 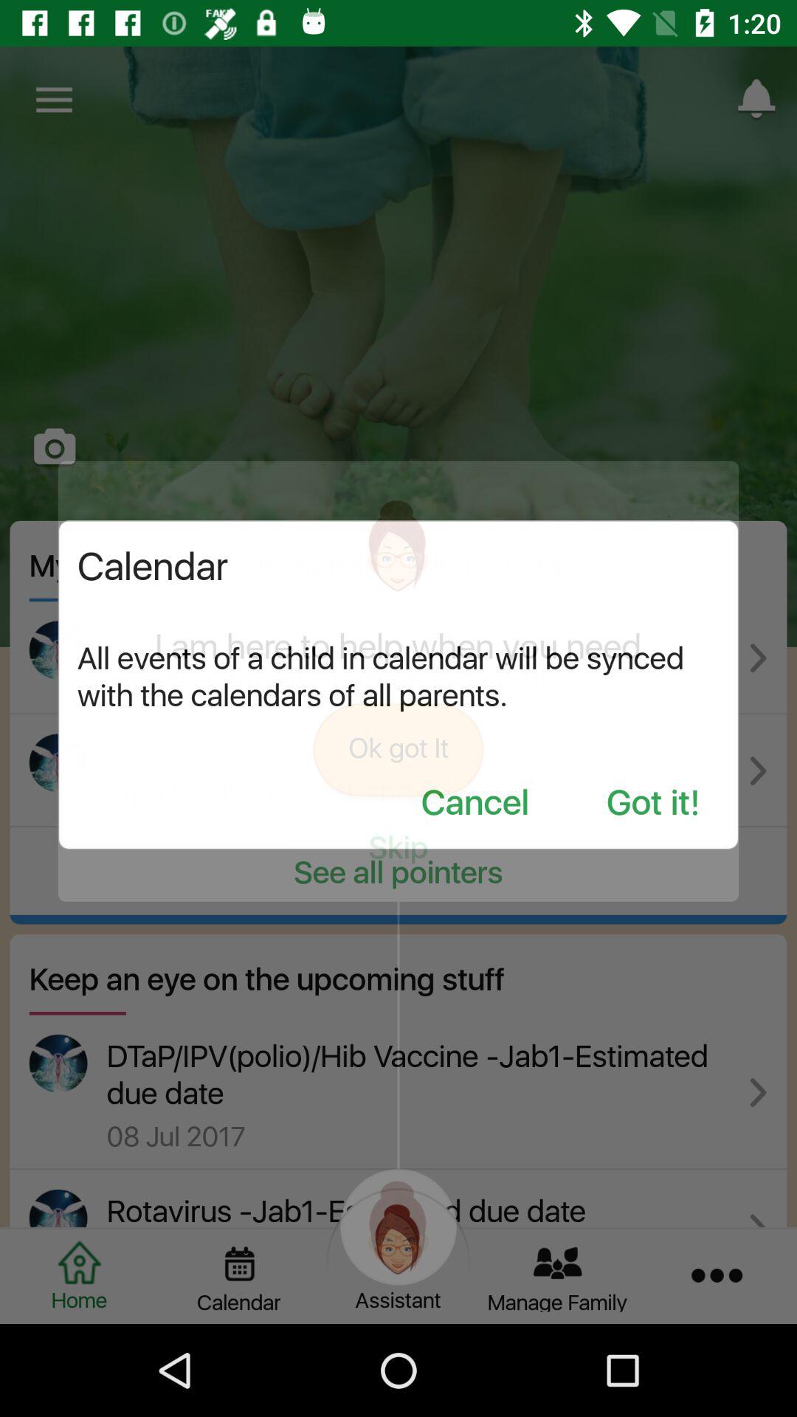 What do you see at coordinates (475, 804) in the screenshot?
I see `launch icon to the left of the got it! item` at bounding box center [475, 804].